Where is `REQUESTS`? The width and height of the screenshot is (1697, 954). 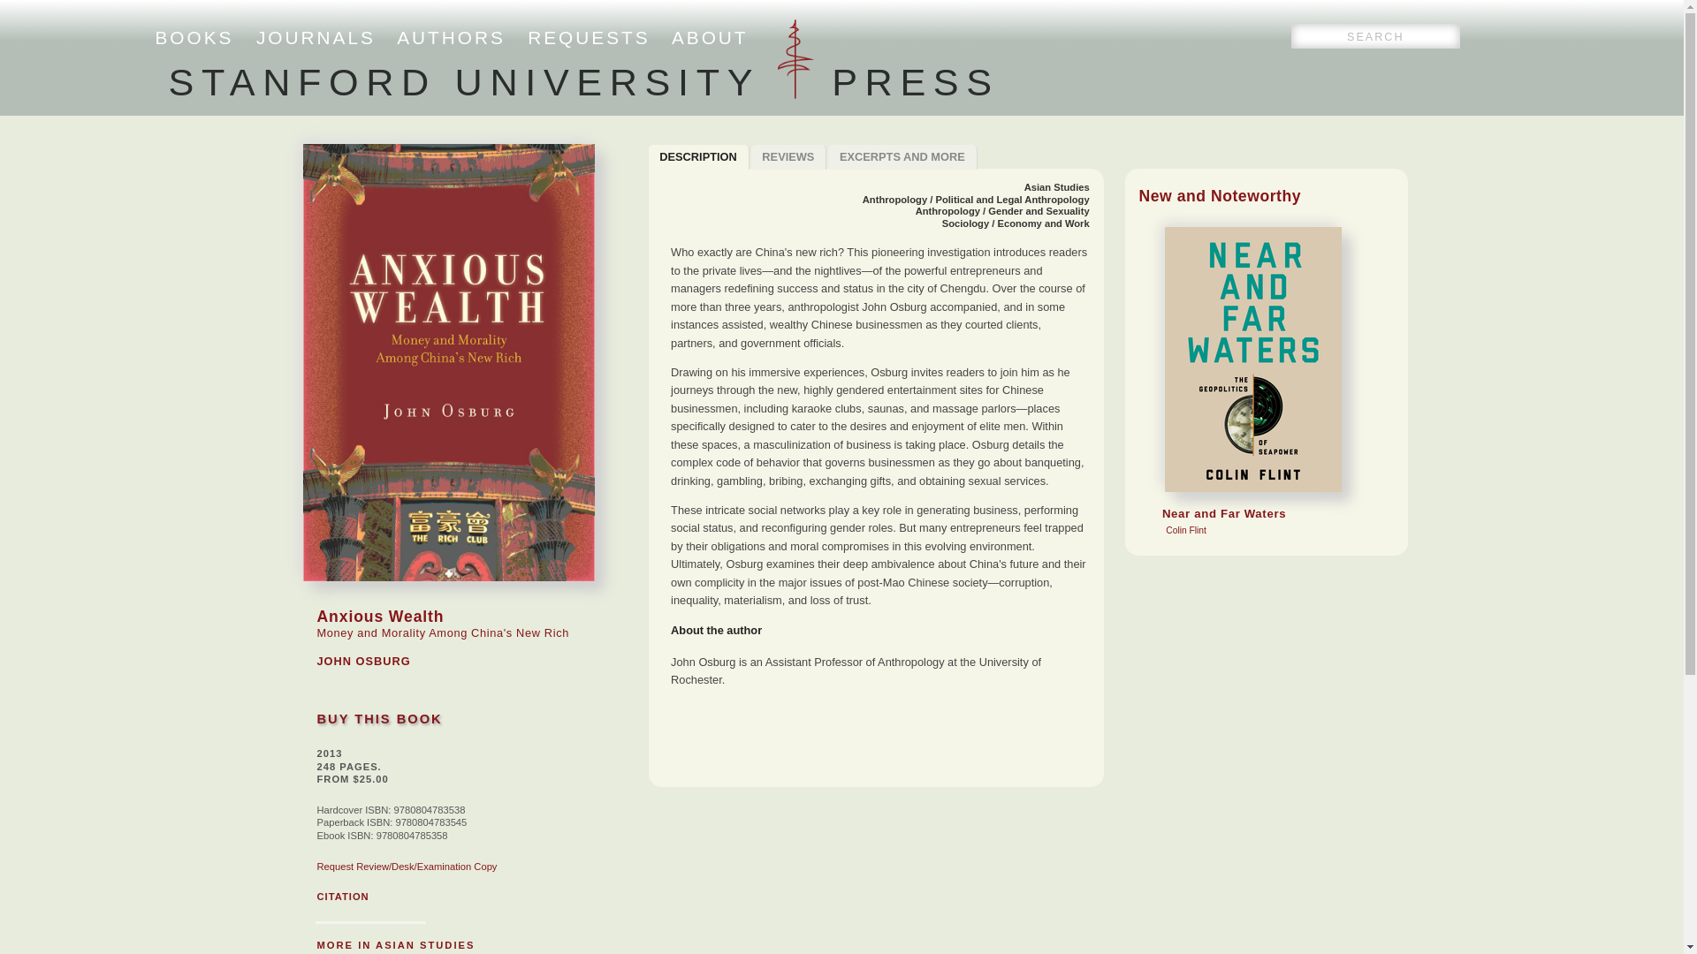 REQUESTS is located at coordinates (589, 37).